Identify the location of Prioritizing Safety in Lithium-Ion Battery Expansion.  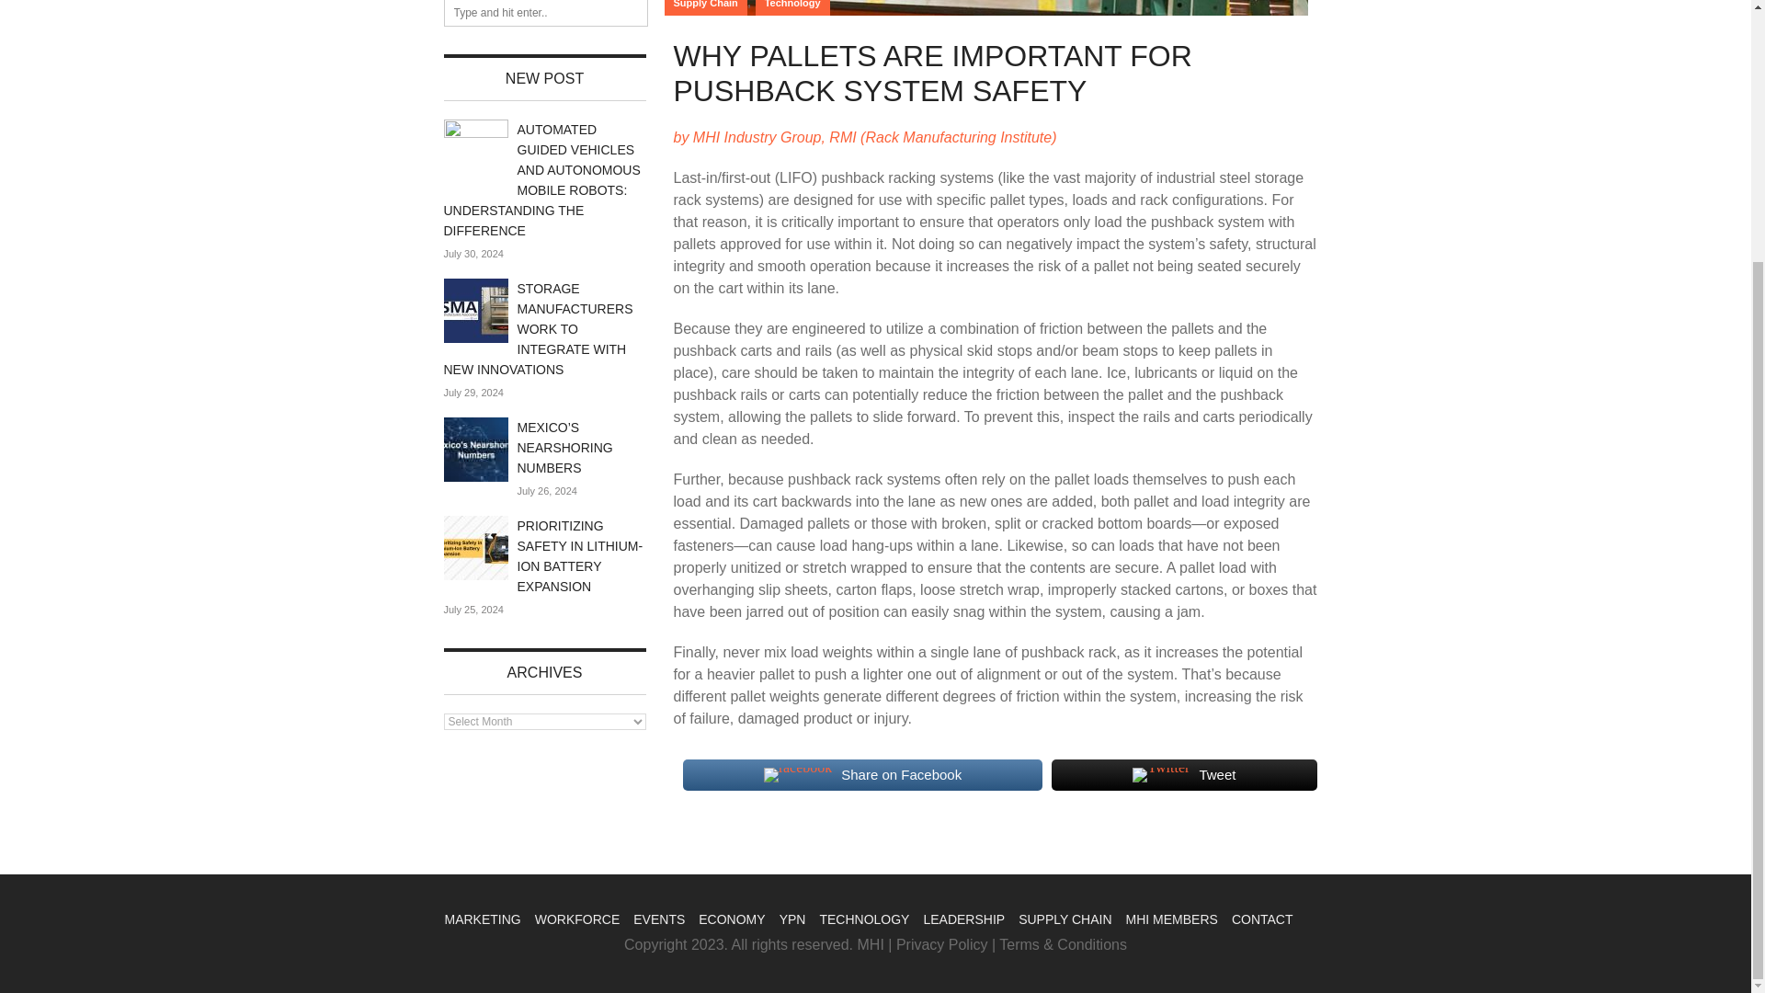
(579, 555).